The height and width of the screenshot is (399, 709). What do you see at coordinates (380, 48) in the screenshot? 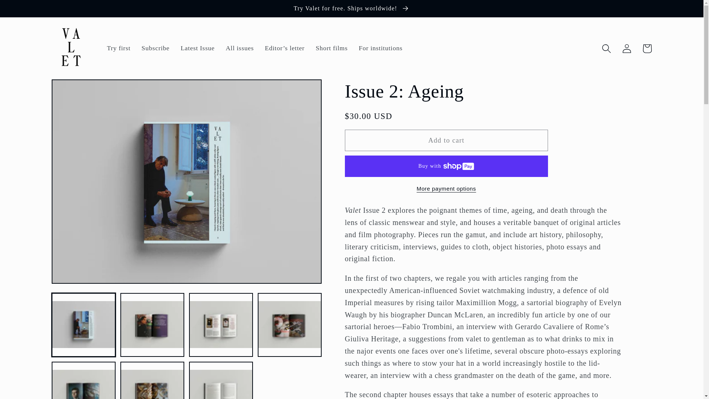
I see `For institutions` at bounding box center [380, 48].